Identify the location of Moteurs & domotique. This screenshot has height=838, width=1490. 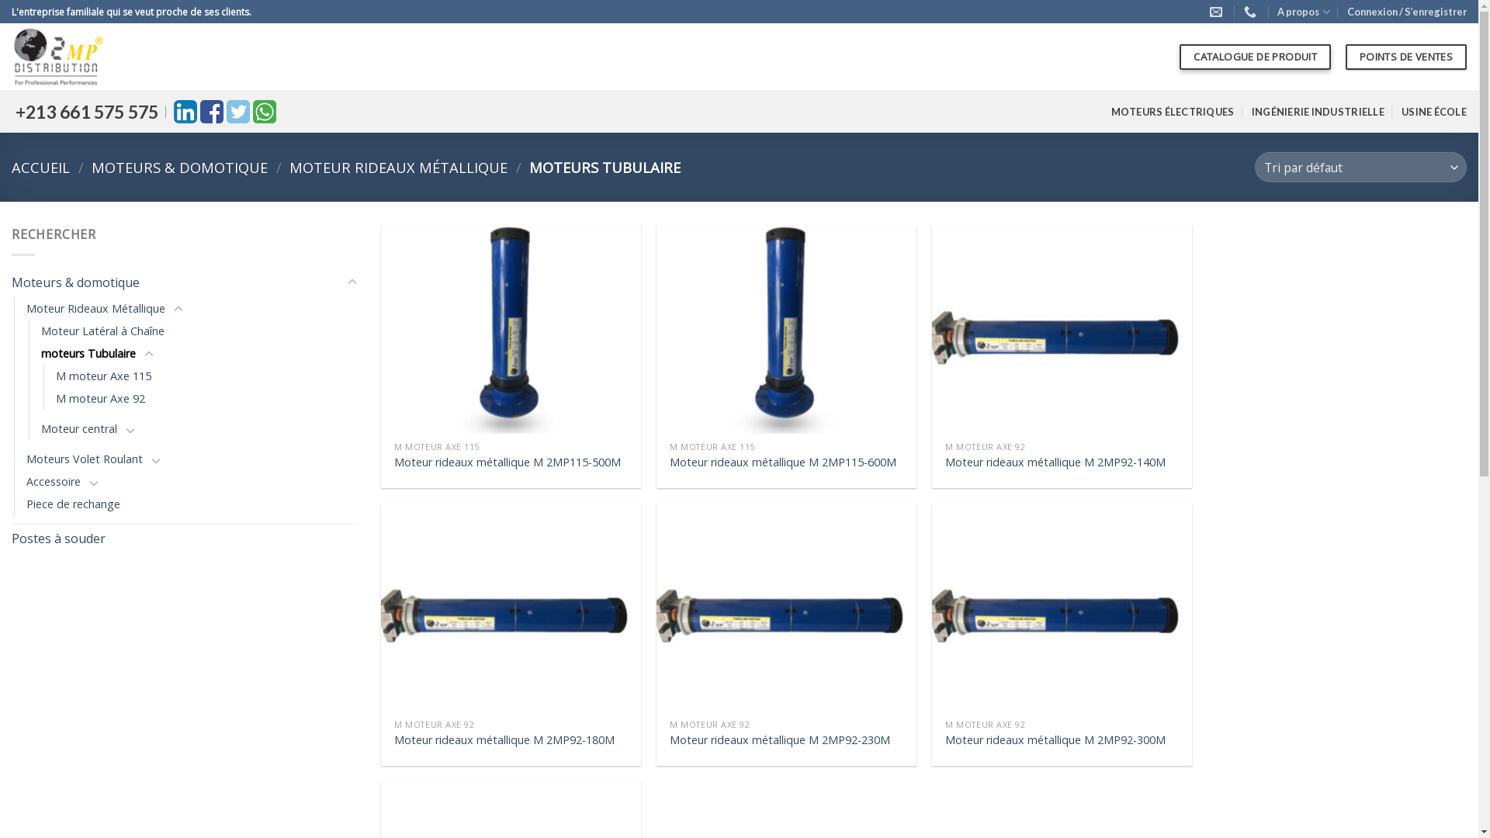
(177, 283).